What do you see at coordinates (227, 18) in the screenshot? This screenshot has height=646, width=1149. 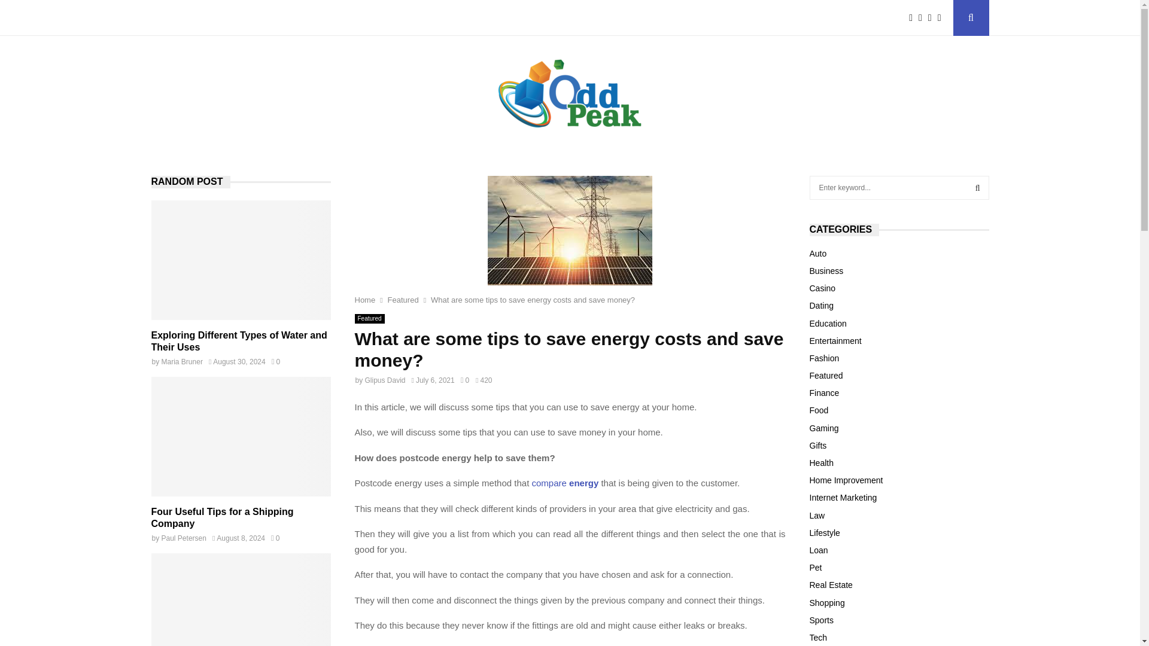 I see `BUSINESS` at bounding box center [227, 18].